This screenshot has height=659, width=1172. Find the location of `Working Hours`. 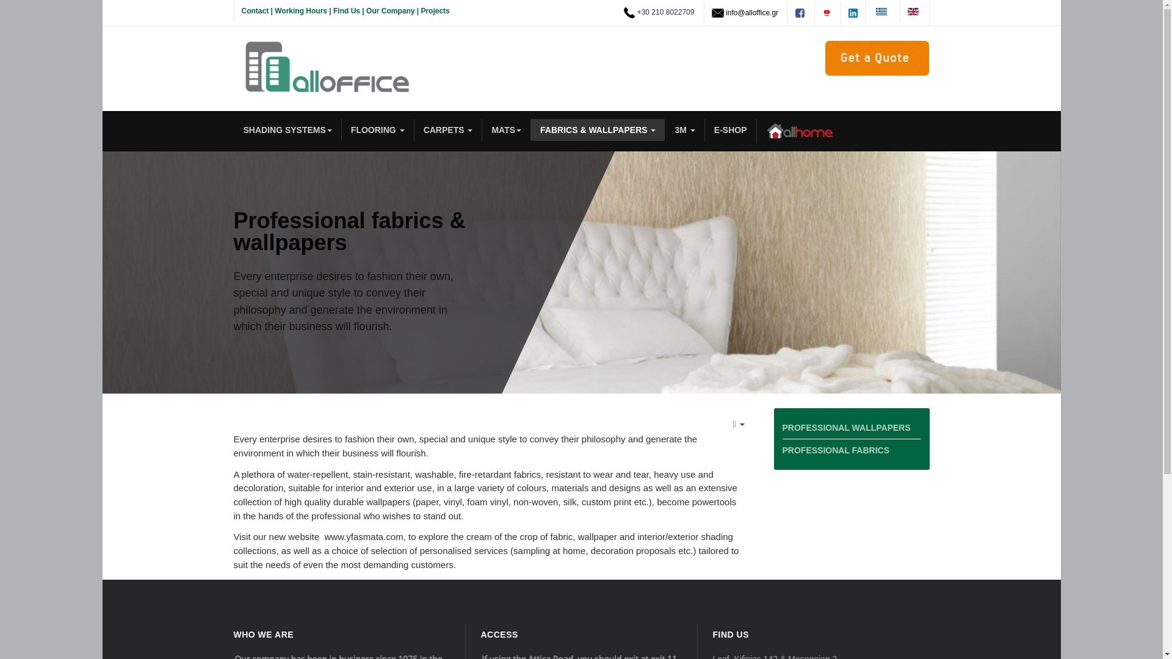

Working Hours is located at coordinates (300, 10).